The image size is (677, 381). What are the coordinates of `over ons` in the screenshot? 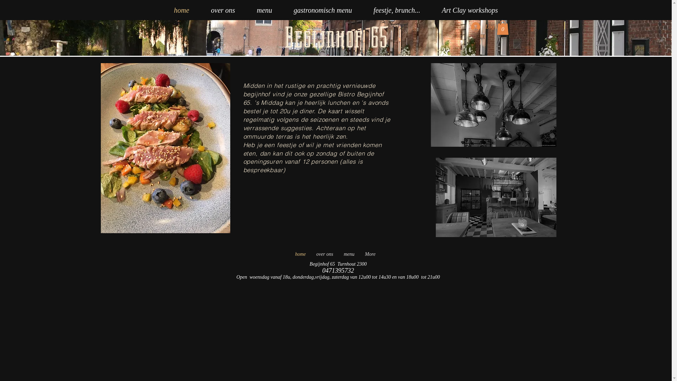 It's located at (325, 254).